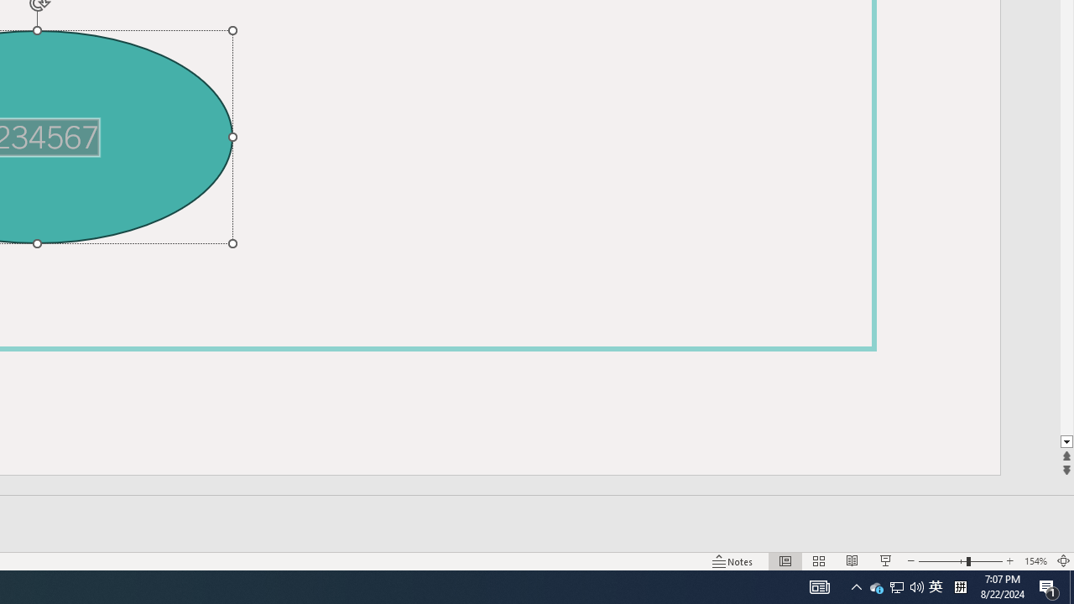 The height and width of the screenshot is (604, 1074). What do you see at coordinates (1035, 560) in the screenshot?
I see `Zoom 154%` at bounding box center [1035, 560].